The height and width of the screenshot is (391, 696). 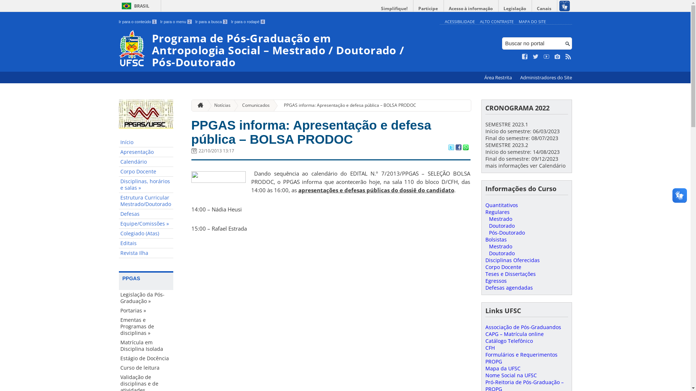 What do you see at coordinates (500, 219) in the screenshot?
I see `Mestrado` at bounding box center [500, 219].